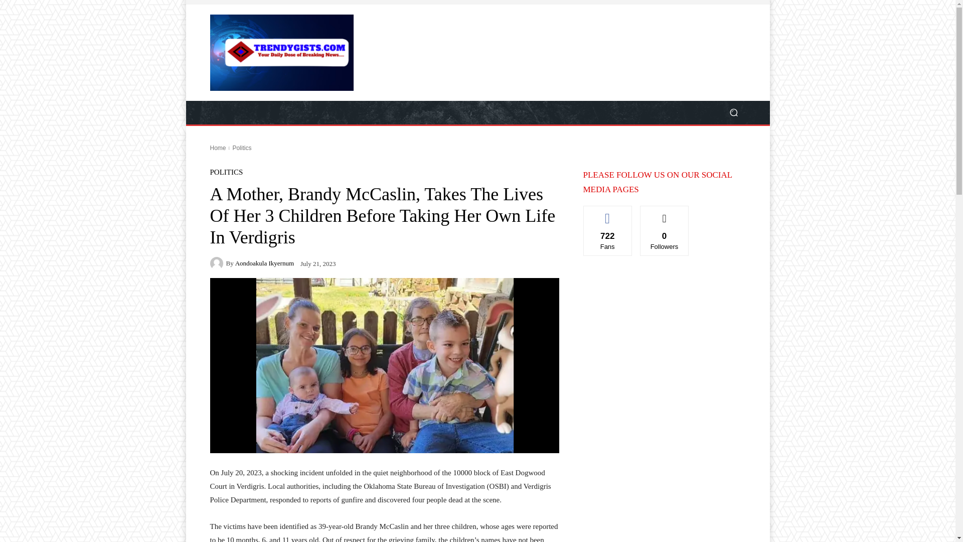 This screenshot has height=542, width=963. What do you see at coordinates (242, 148) in the screenshot?
I see `Politics` at bounding box center [242, 148].